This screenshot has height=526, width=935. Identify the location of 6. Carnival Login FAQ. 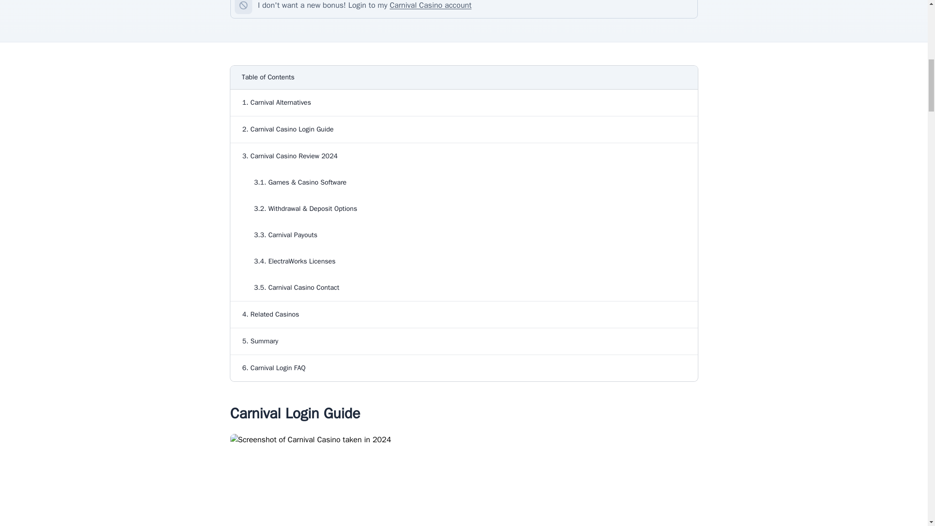
(464, 368).